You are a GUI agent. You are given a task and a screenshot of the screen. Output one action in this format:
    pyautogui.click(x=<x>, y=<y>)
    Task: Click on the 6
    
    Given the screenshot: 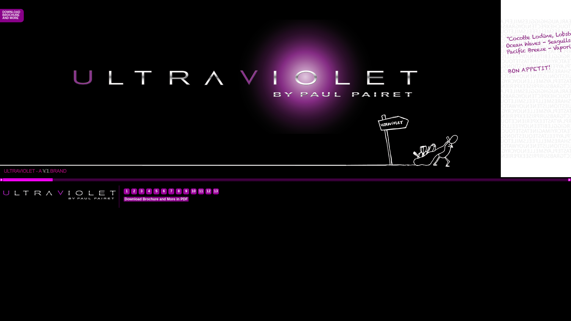 What is the action you would take?
    pyautogui.click(x=164, y=192)
    